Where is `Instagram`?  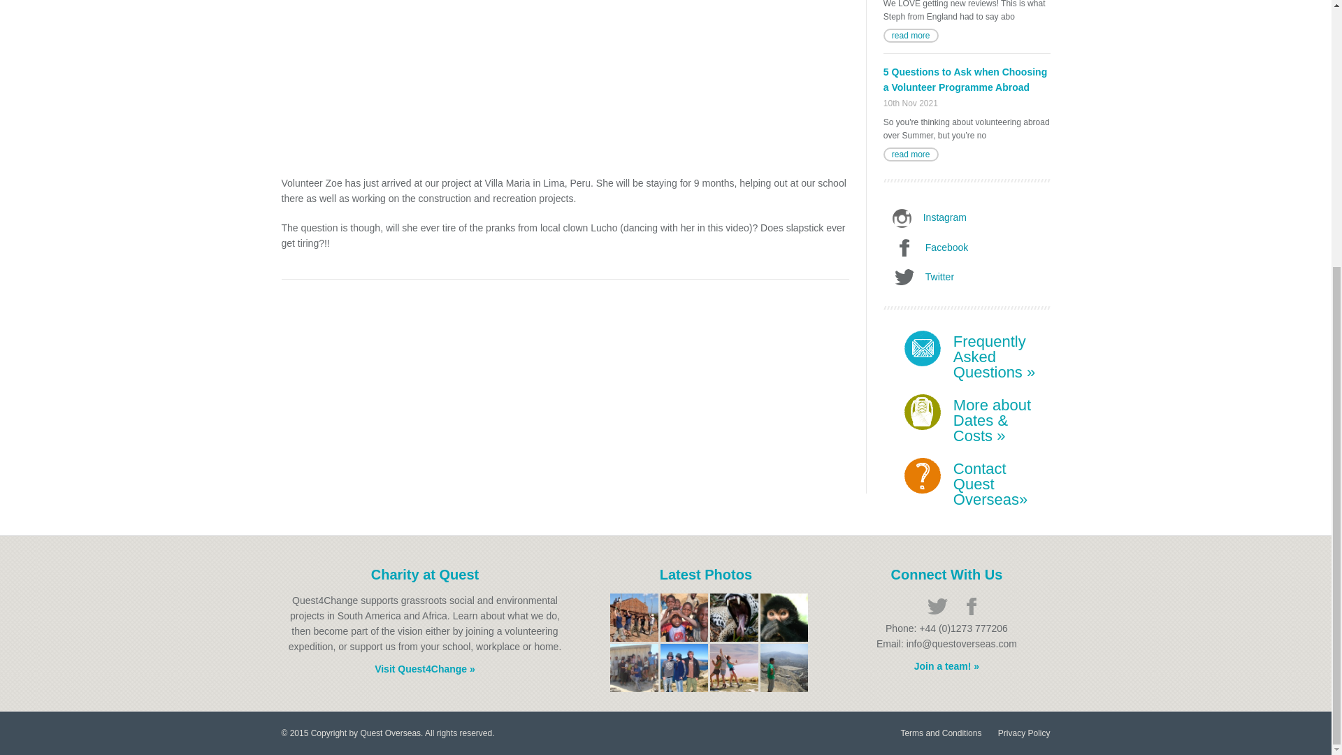 Instagram is located at coordinates (970, 218).